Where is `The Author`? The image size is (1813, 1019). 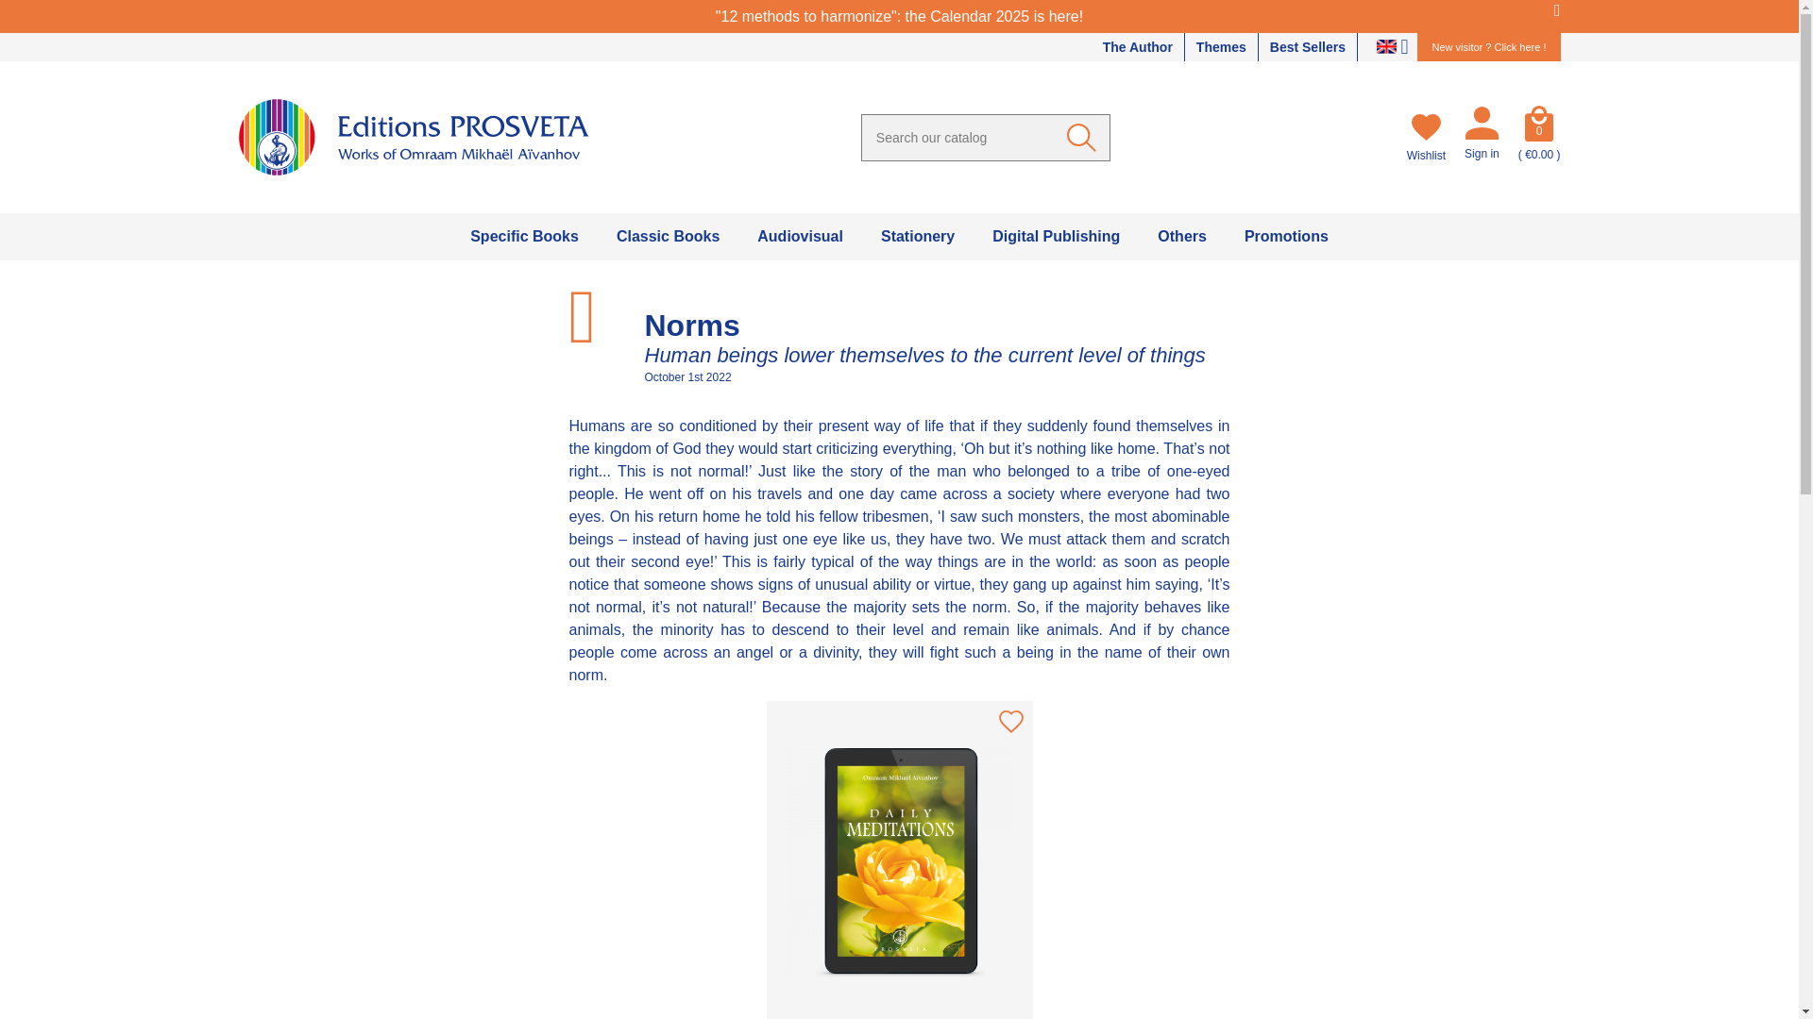 The Author is located at coordinates (1137, 46).